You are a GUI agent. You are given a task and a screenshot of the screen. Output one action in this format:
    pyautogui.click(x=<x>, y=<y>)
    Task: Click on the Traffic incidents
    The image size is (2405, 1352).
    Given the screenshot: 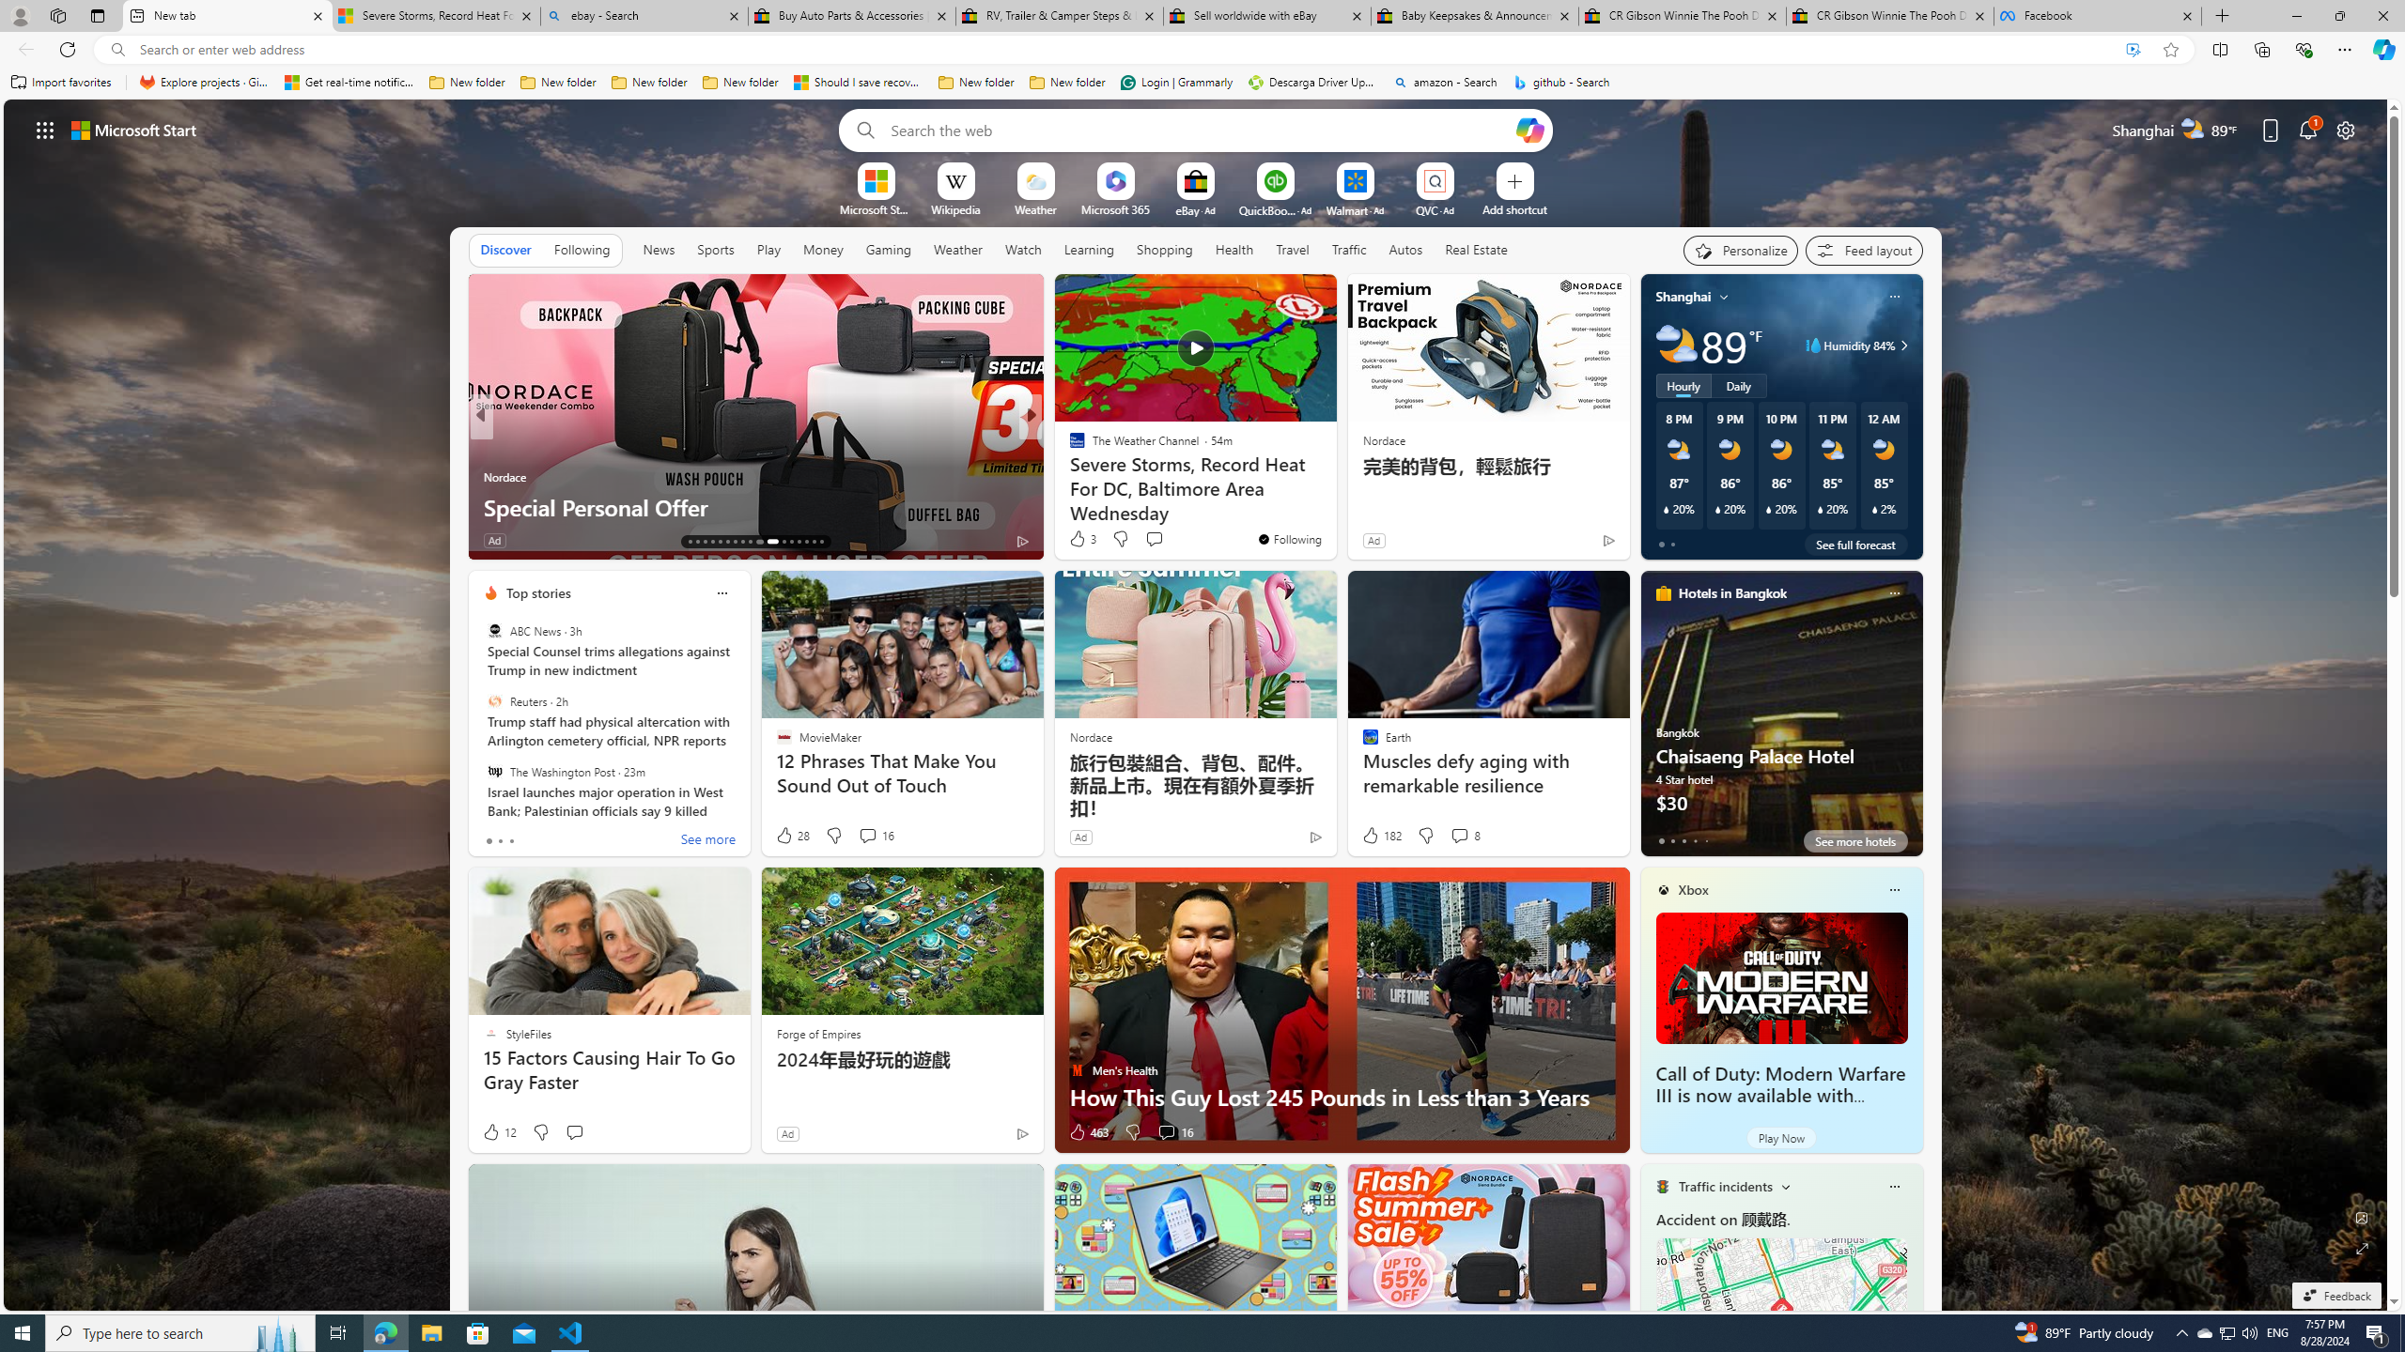 What is the action you would take?
    pyautogui.click(x=1725, y=1187)
    